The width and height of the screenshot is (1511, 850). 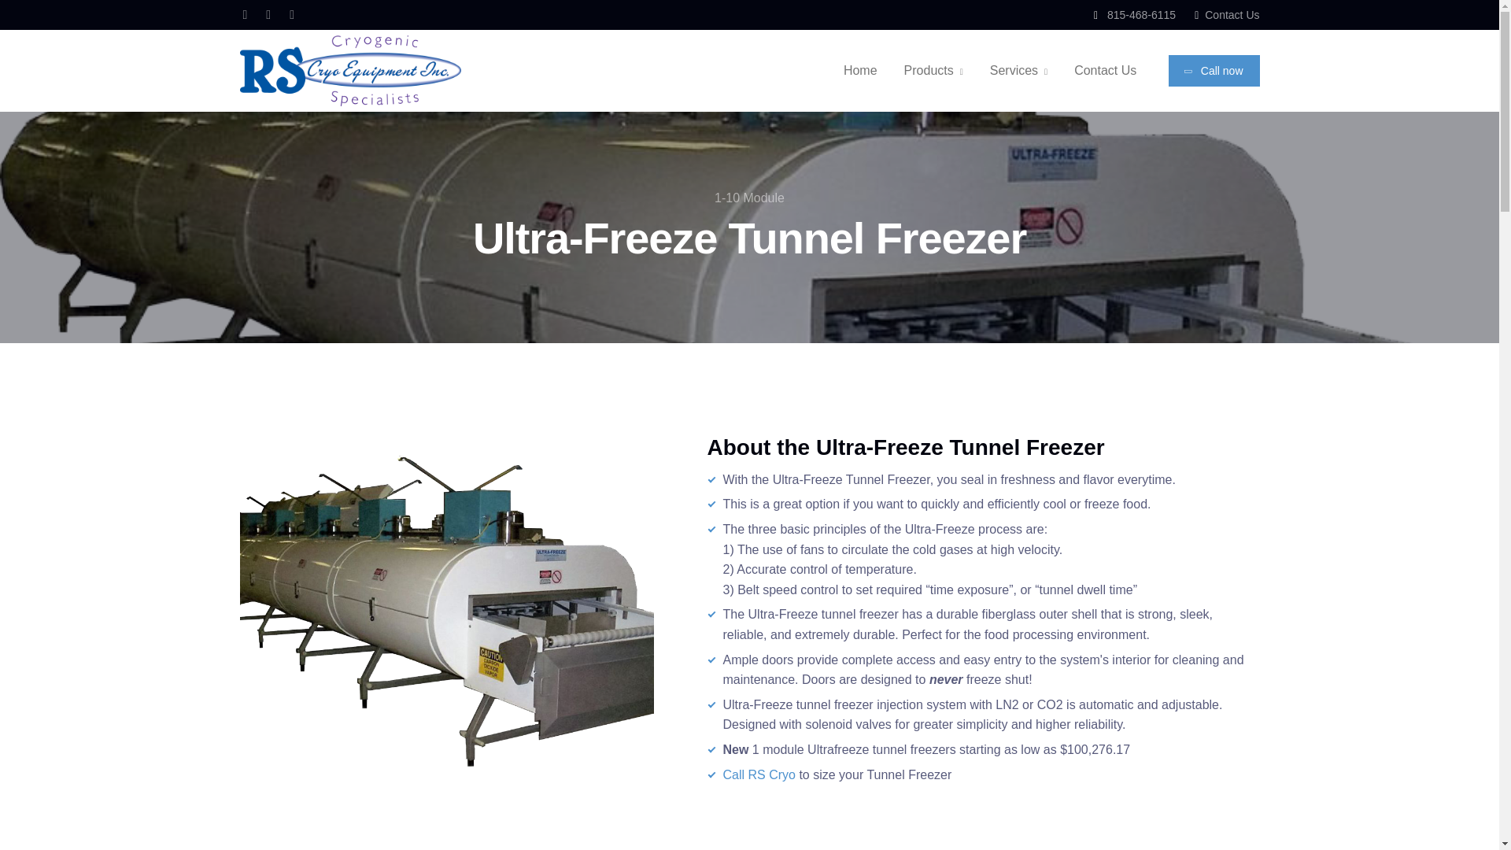 I want to click on Contact Us, so click(x=1105, y=71).